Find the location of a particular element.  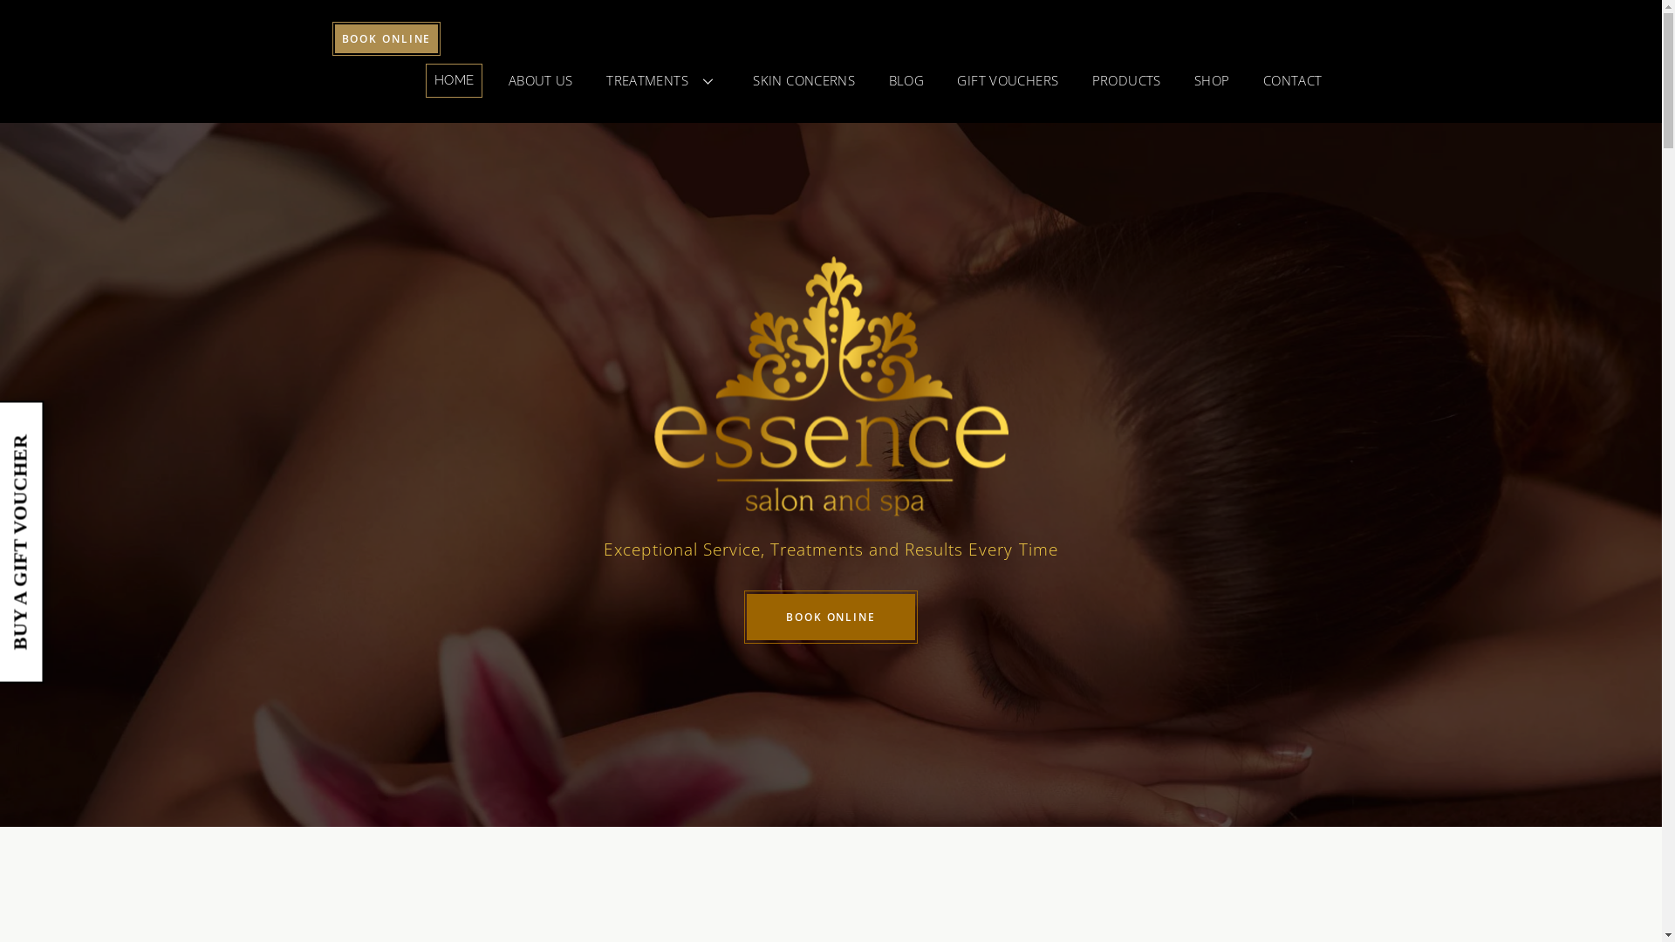

CONTACT is located at coordinates (1293, 80).